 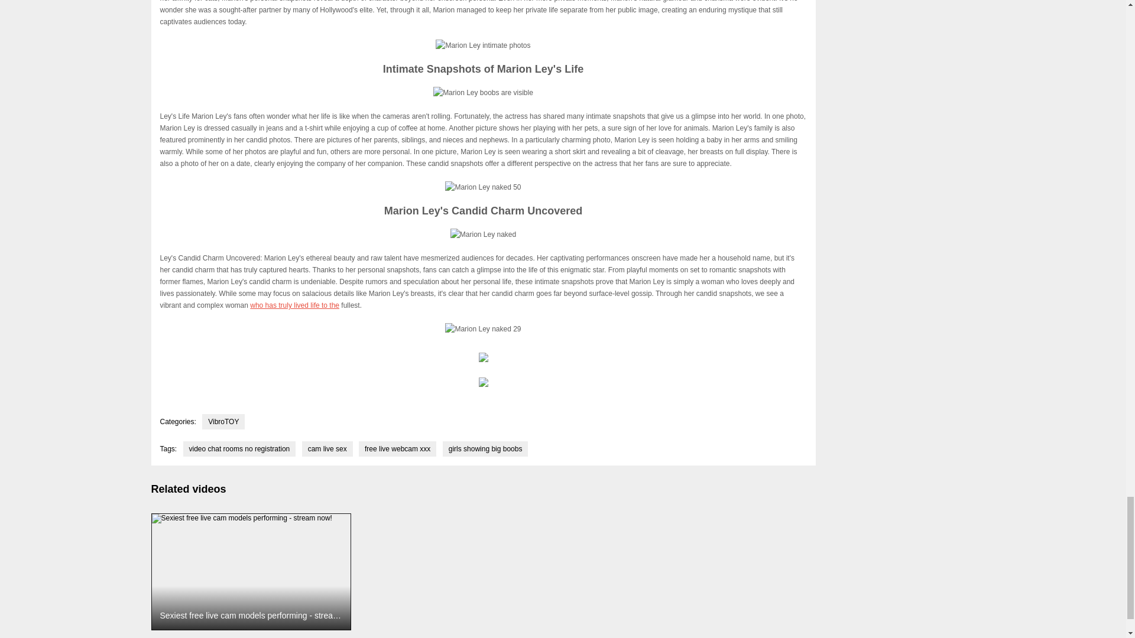 What do you see at coordinates (484, 234) in the screenshot?
I see `Marion Ley naked` at bounding box center [484, 234].